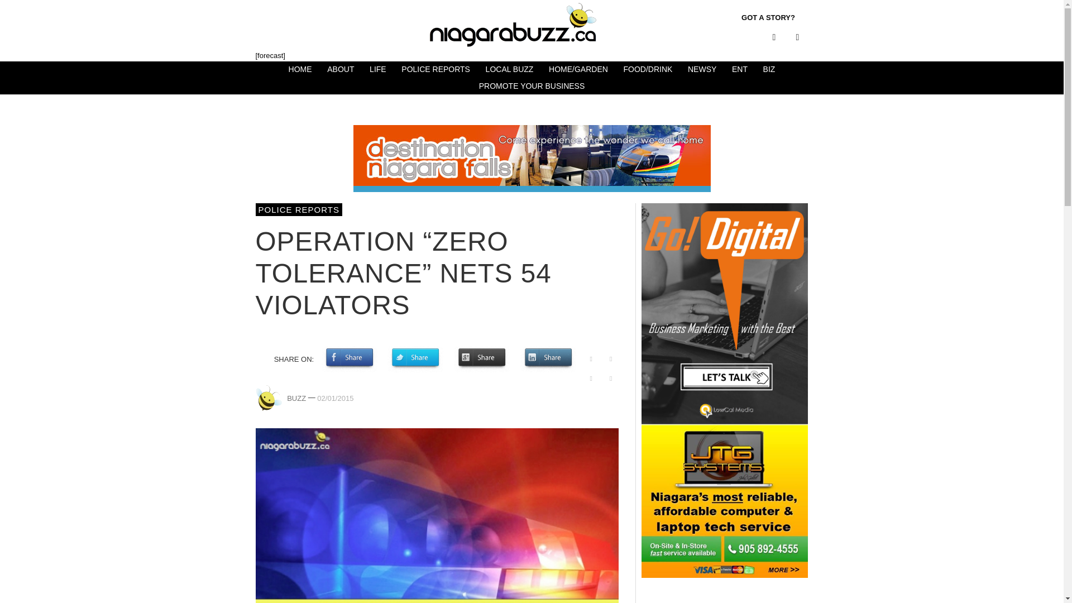 The height and width of the screenshot is (603, 1072). Describe the element at coordinates (768, 18) in the screenshot. I see `GOT A STORY?` at that location.